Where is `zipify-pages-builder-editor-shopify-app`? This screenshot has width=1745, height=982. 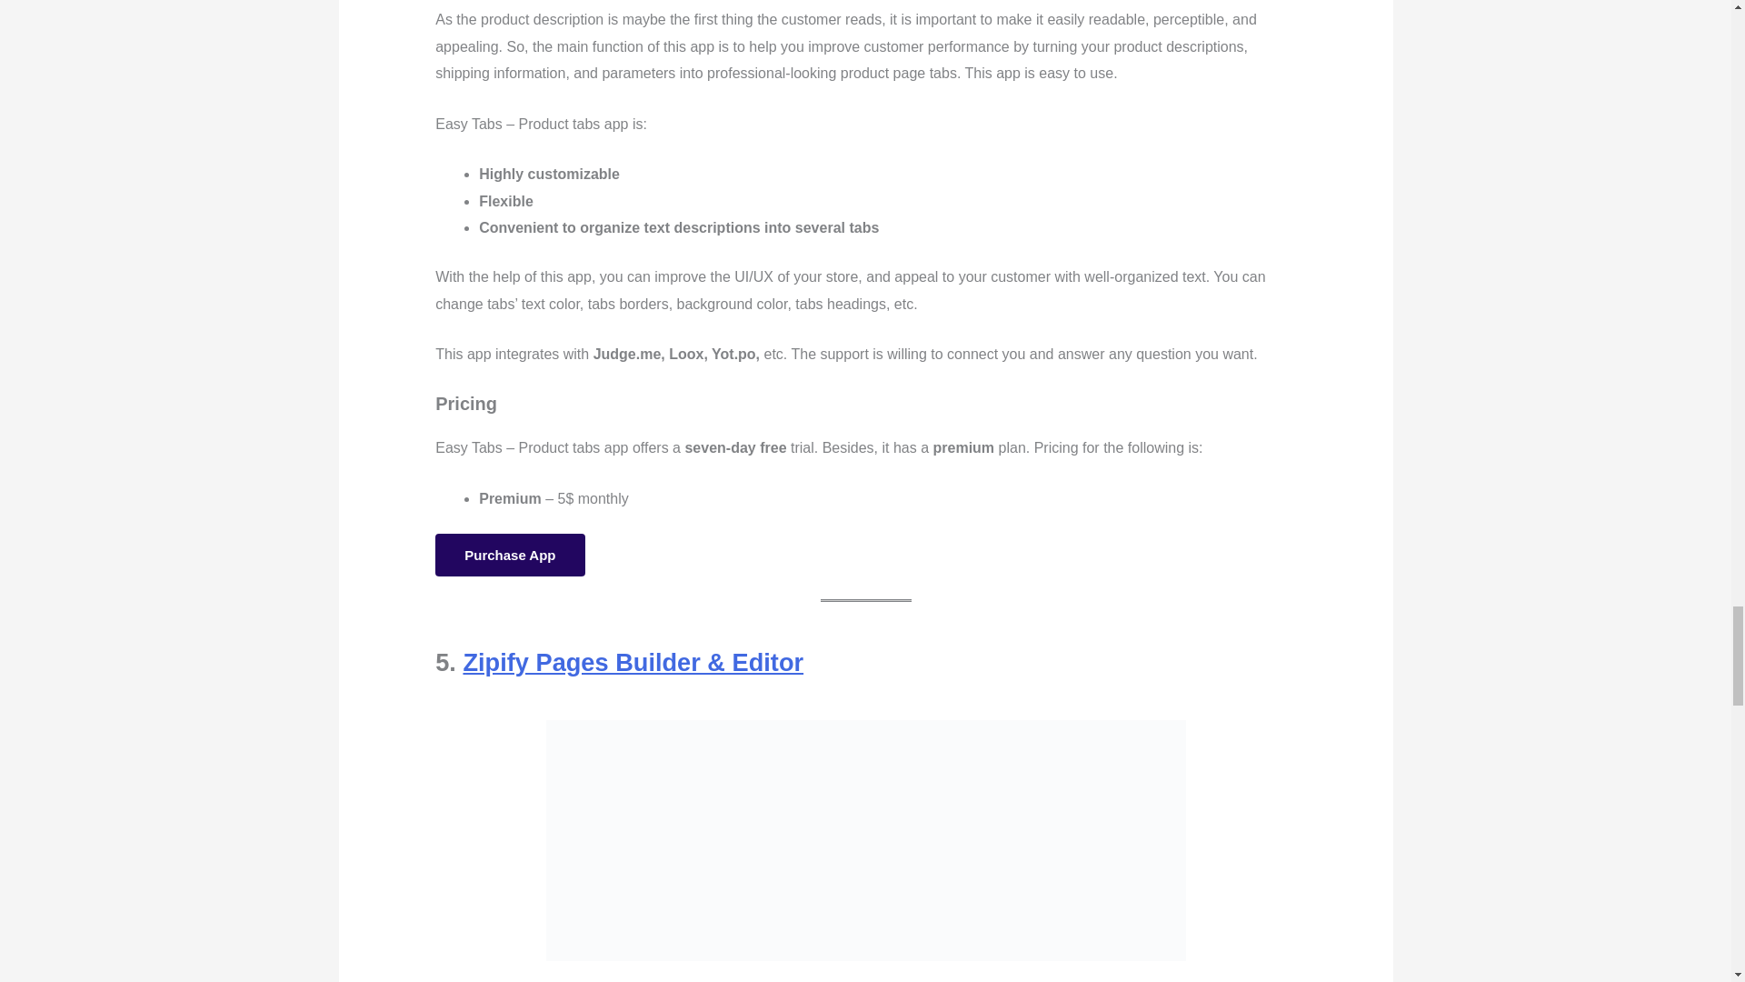 zipify-pages-builder-editor-shopify-app is located at coordinates (864, 840).